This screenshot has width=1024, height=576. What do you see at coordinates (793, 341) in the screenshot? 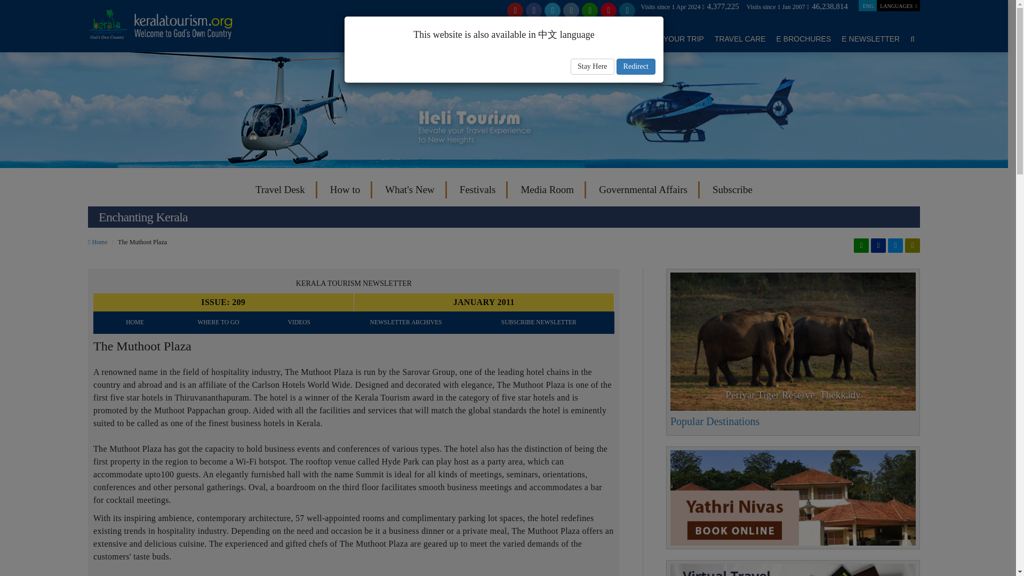
I see `Periyar Tiger Reserve, Thekkady` at bounding box center [793, 341].